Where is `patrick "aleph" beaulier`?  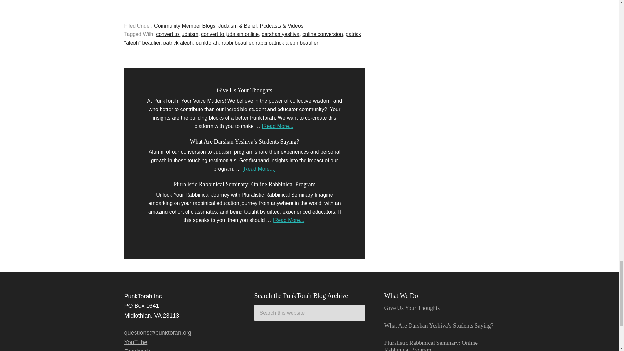 patrick "aleph" beaulier is located at coordinates (242, 38).